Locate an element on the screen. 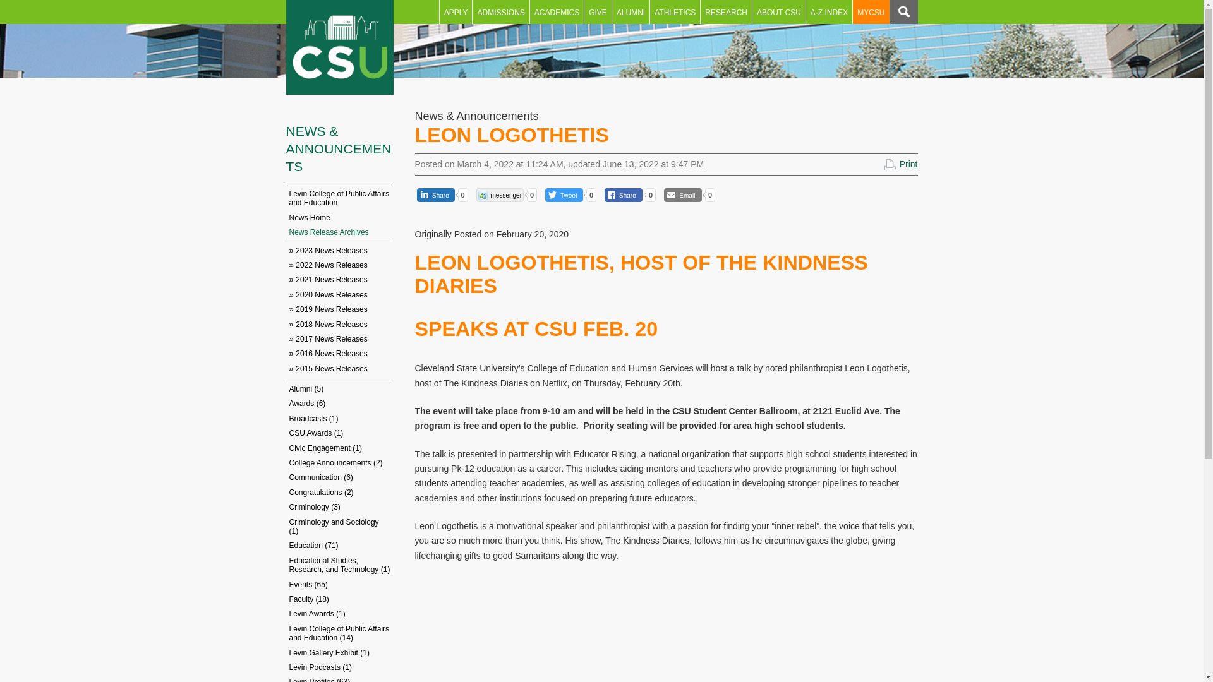  GIVE is located at coordinates (598, 11).